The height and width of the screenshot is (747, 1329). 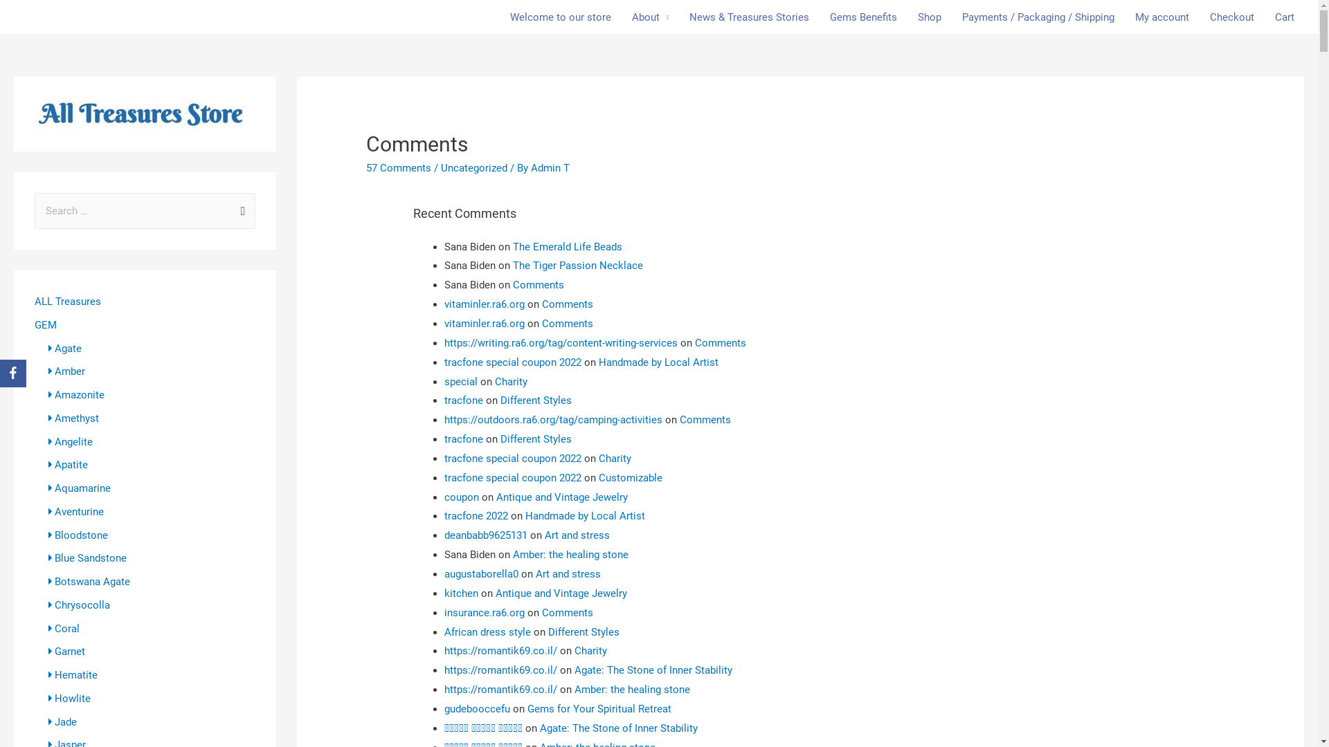 I want to click on Different Styles, so click(x=536, y=439).